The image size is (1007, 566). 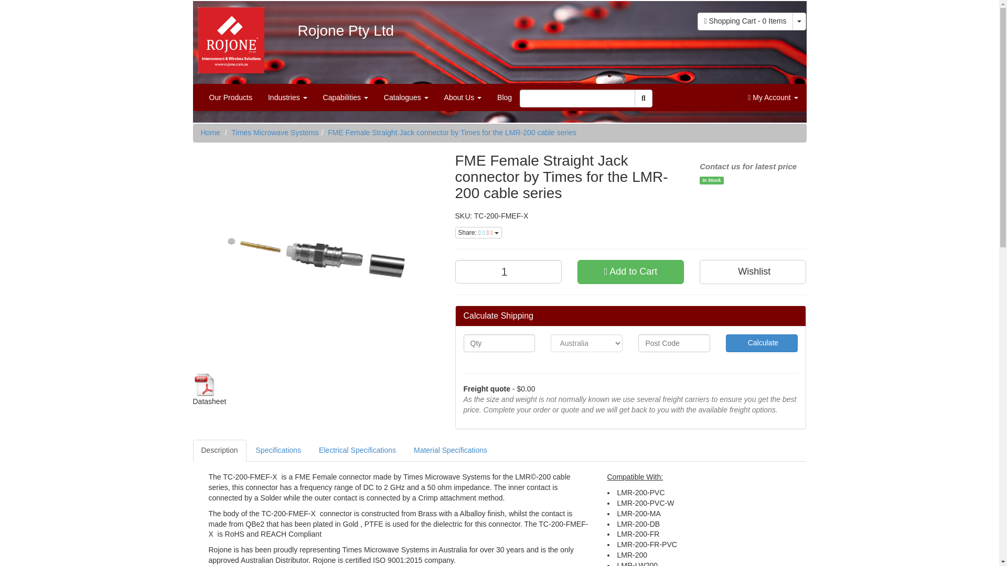 What do you see at coordinates (630, 271) in the screenshot?
I see `Add to Cart` at bounding box center [630, 271].